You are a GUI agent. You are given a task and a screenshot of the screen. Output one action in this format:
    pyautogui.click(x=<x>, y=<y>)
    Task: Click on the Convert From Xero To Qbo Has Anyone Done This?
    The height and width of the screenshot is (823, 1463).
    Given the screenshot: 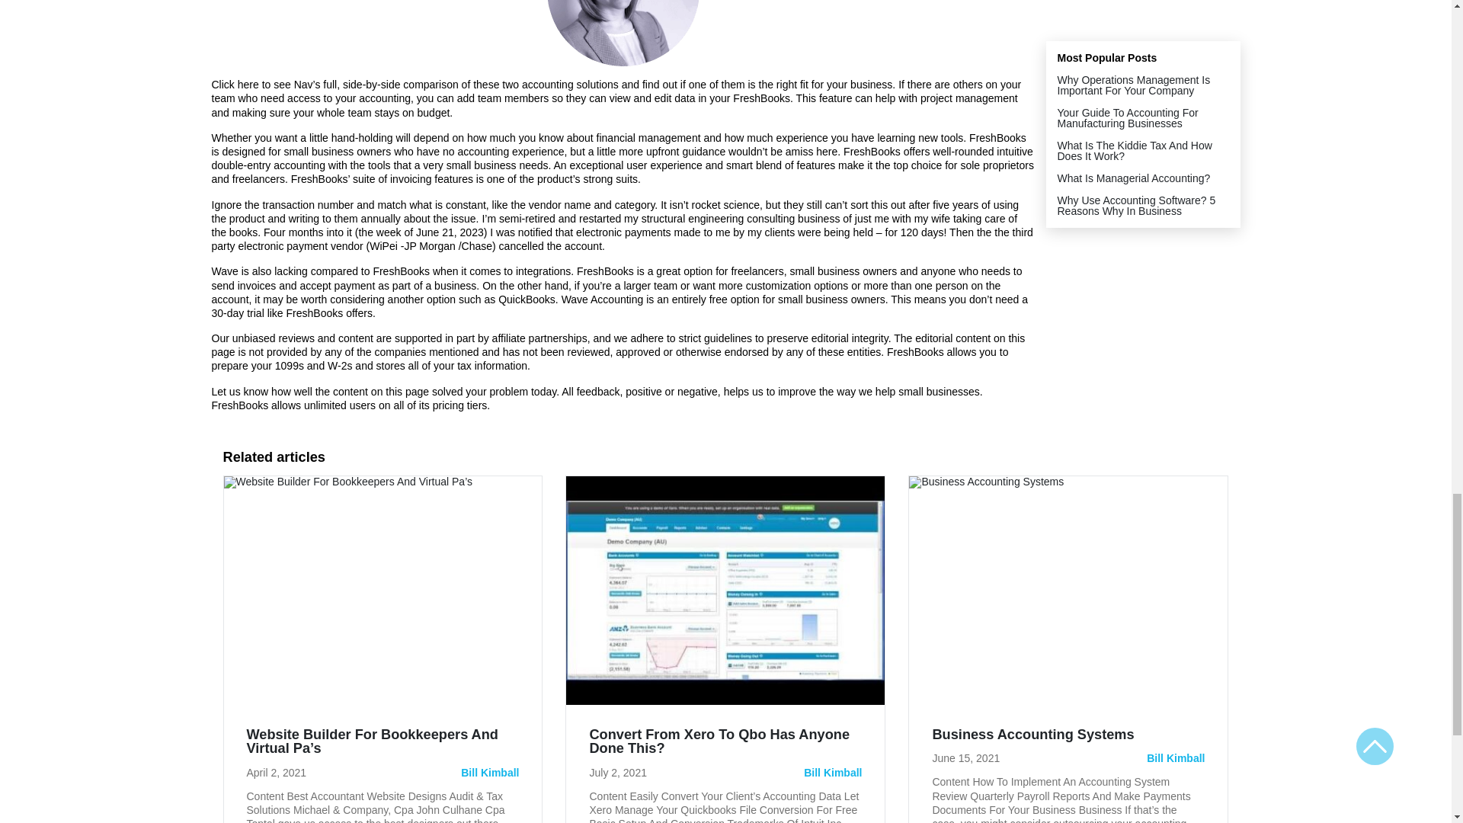 What is the action you would take?
    pyautogui.click(x=725, y=749)
    